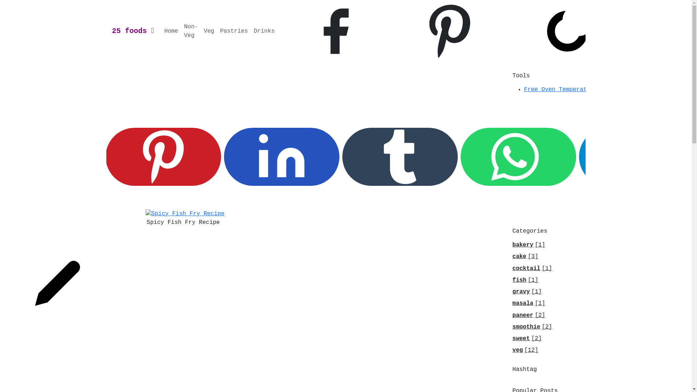  What do you see at coordinates (526, 350) in the screenshot?
I see `veg[12]` at bounding box center [526, 350].